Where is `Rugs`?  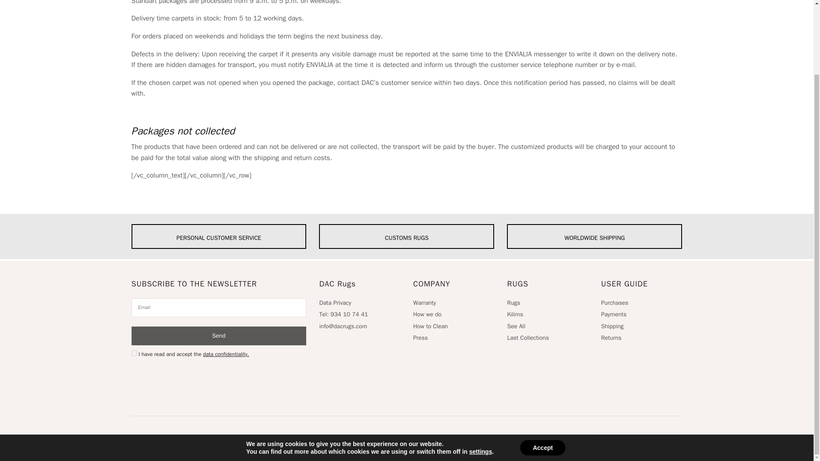 Rugs is located at coordinates (513, 303).